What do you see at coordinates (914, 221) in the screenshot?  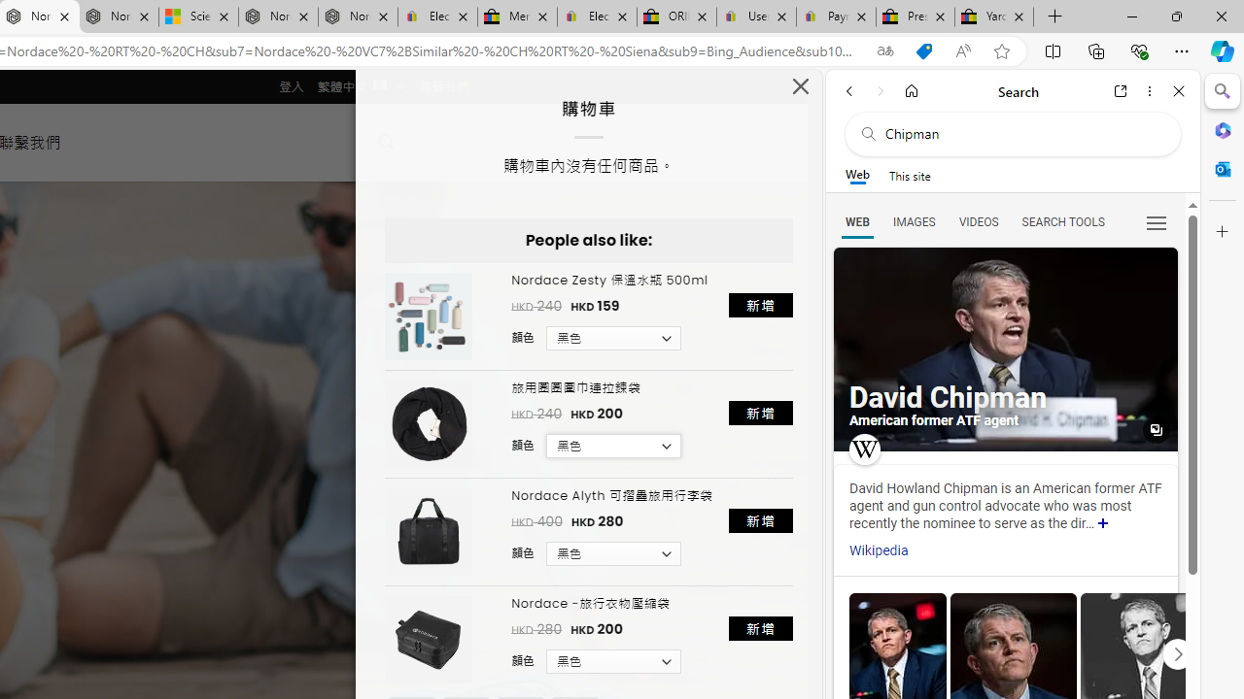 I see `Search Filter, IMAGES` at bounding box center [914, 221].